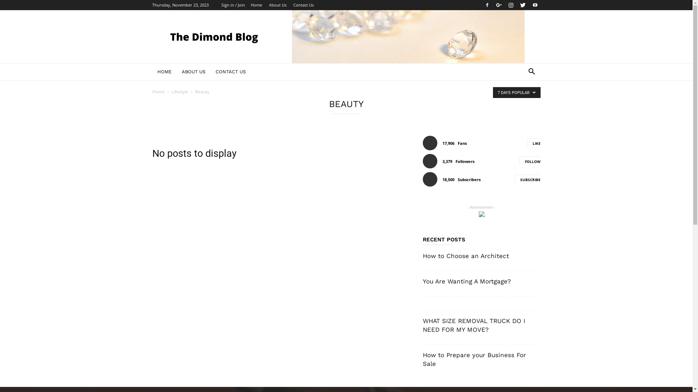  Describe the element at coordinates (534, 143) in the screenshot. I see `LIKE` at that location.